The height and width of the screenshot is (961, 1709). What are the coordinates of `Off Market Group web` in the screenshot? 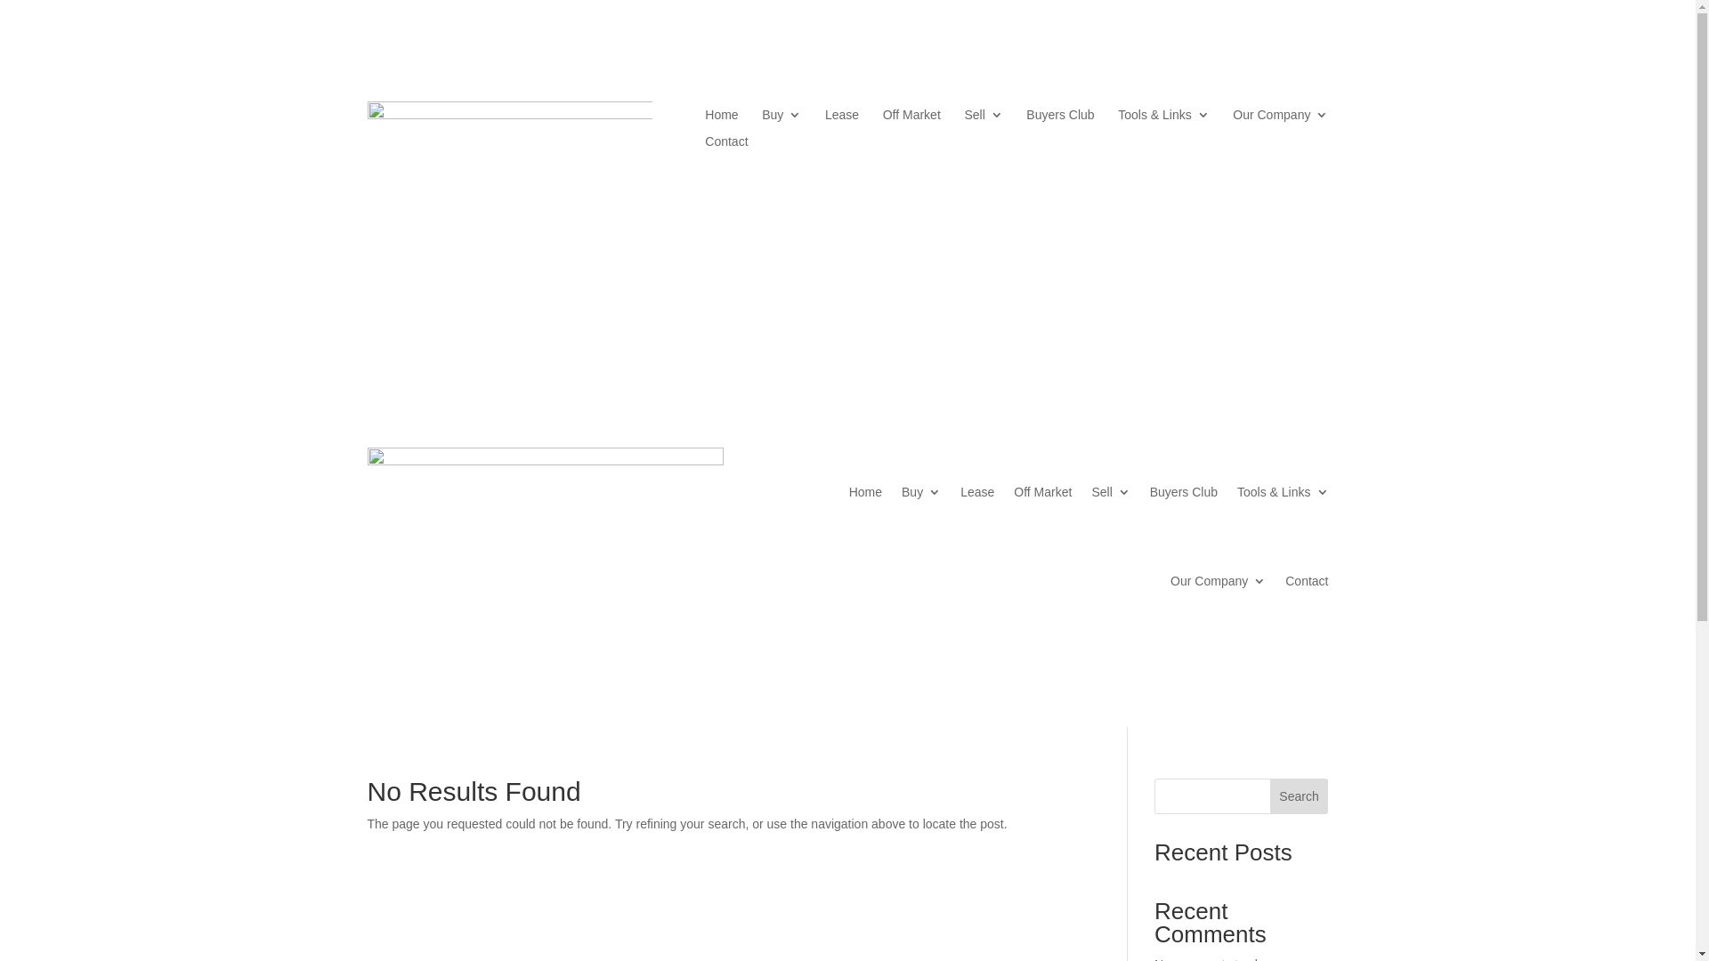 It's located at (509, 173).